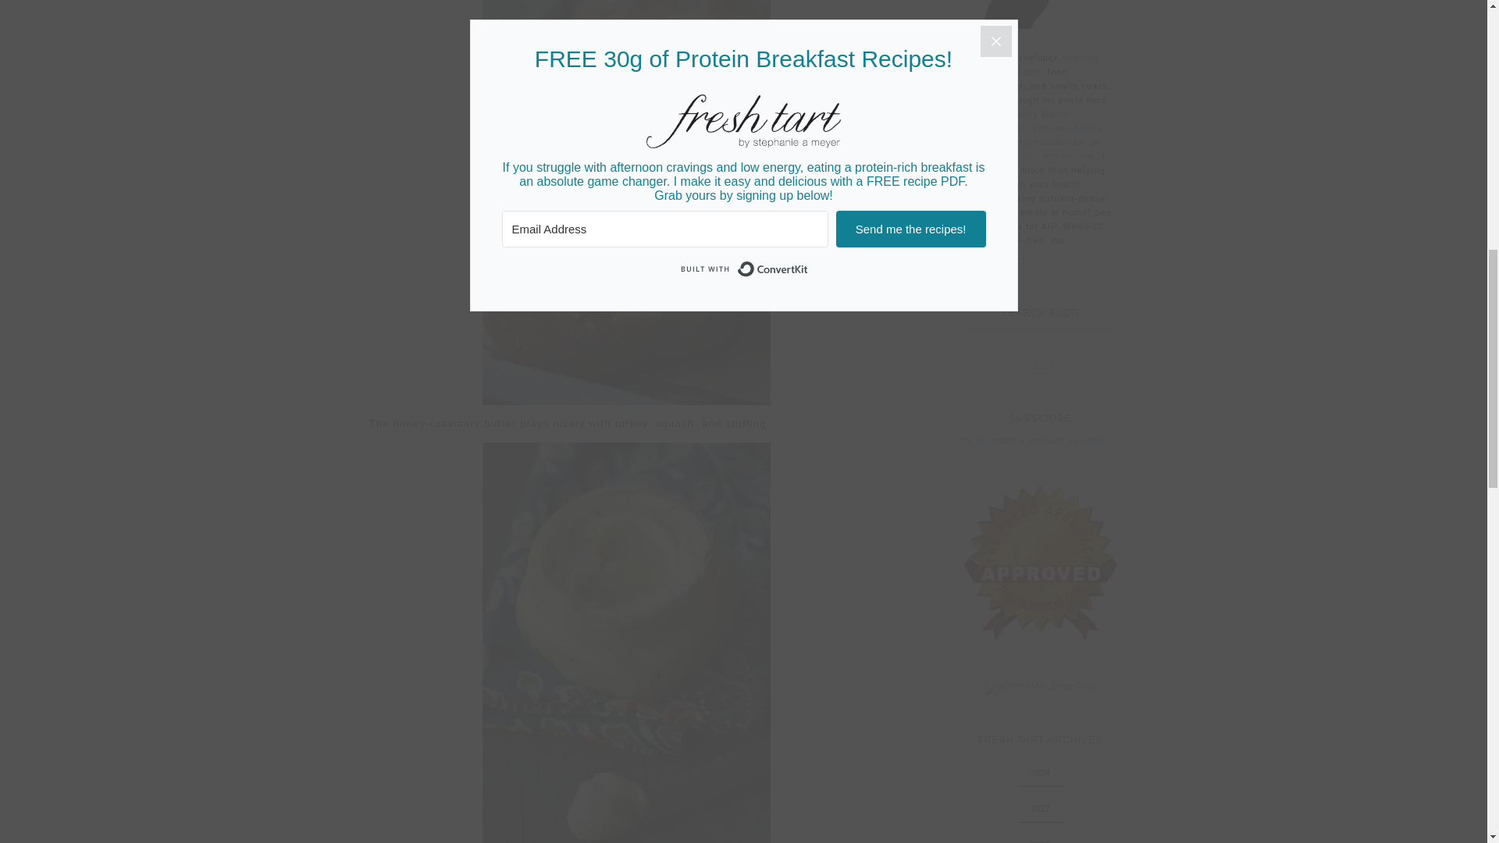 Image resolution: width=1499 pixels, height=843 pixels. What do you see at coordinates (1016, 120) in the screenshot?
I see `Project Vibrancy Macro Reset` at bounding box center [1016, 120].